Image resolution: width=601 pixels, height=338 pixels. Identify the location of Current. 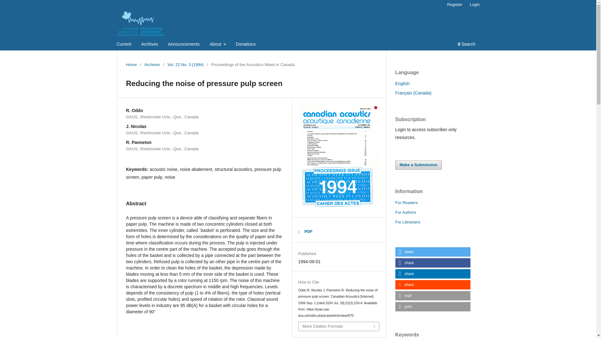
(124, 45).